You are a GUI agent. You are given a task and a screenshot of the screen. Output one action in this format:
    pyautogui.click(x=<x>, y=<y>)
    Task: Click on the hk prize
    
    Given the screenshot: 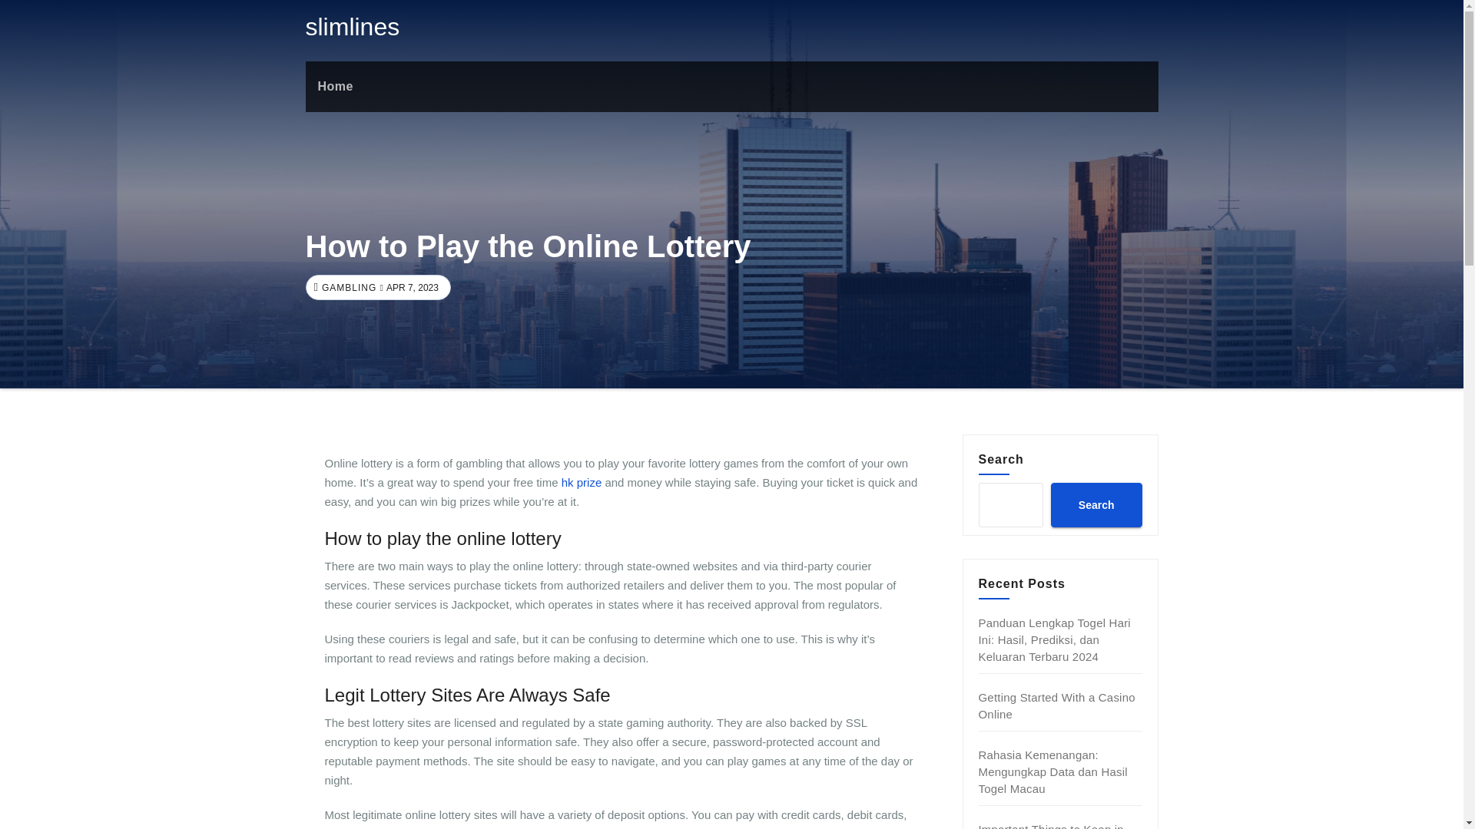 What is the action you would take?
    pyautogui.click(x=582, y=482)
    